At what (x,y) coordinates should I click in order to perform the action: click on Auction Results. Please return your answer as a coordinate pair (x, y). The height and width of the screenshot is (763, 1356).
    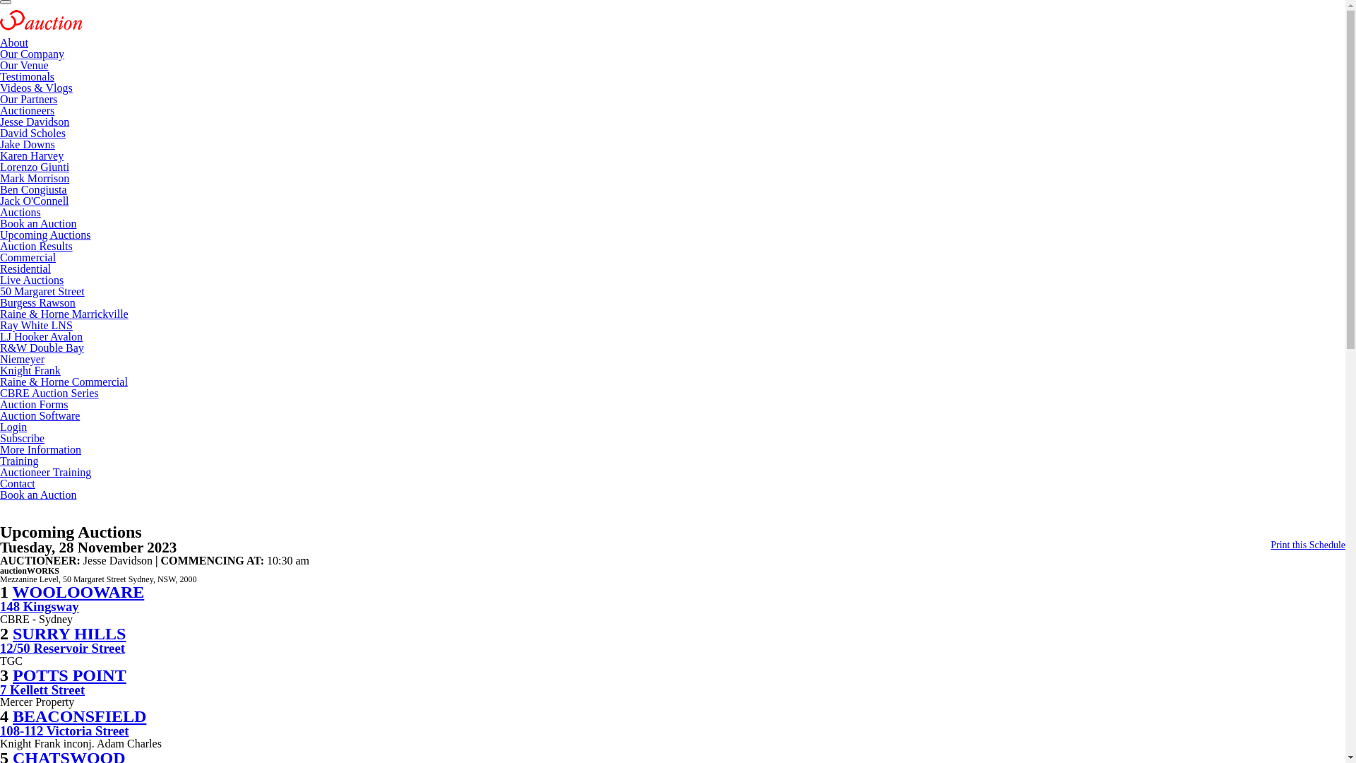
    Looking at the image, I should click on (37, 246).